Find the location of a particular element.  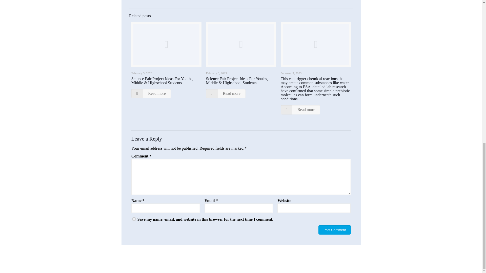

Read more is located at coordinates (226, 94).